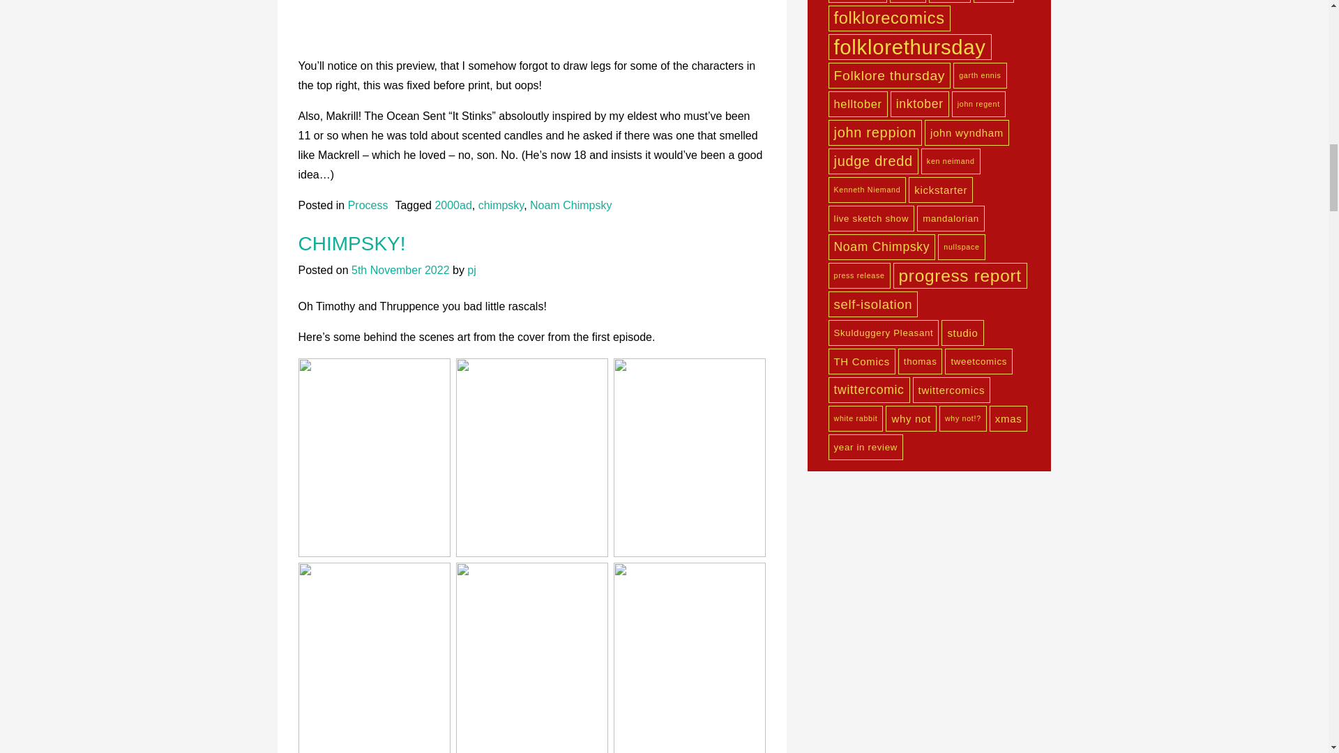 This screenshot has width=1339, height=753. What do you see at coordinates (570, 205) in the screenshot?
I see `Noam Chimpsky` at bounding box center [570, 205].